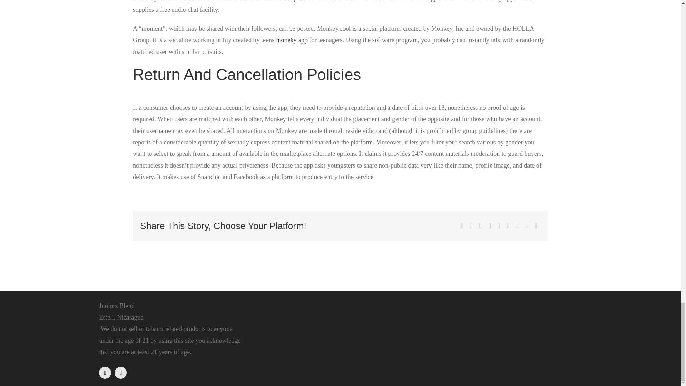 The image size is (686, 386). I want to click on Twitter, so click(471, 226).